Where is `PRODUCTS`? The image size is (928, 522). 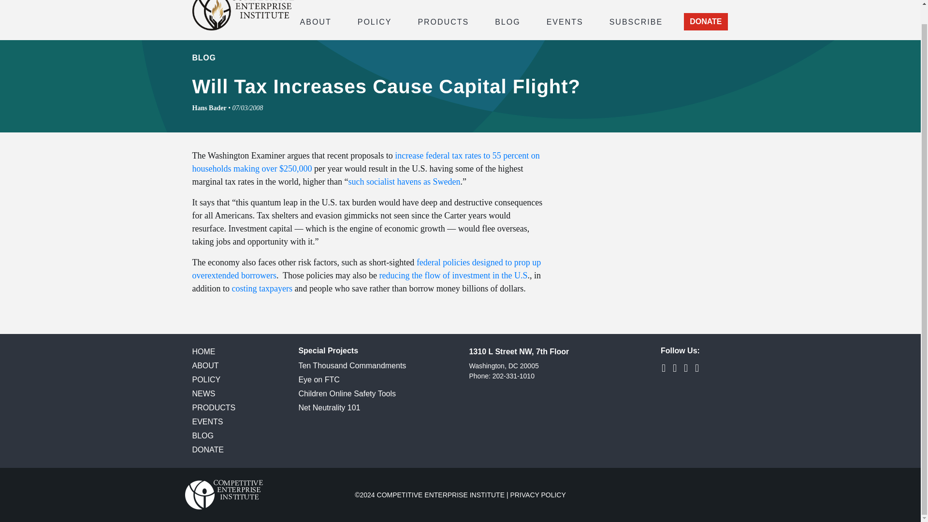 PRODUCTS is located at coordinates (443, 21).